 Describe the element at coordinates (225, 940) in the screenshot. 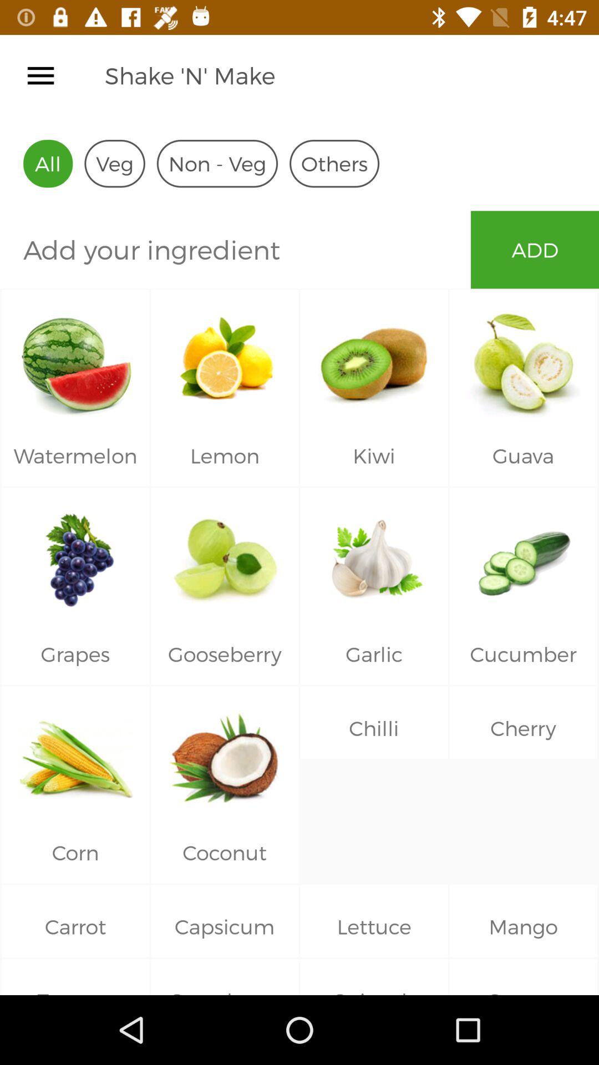

I see `select on the capsicum text` at that location.